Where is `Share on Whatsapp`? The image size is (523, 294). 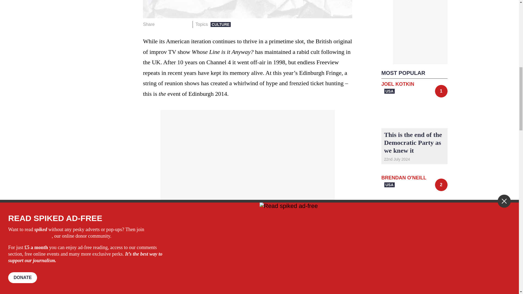 Share on Whatsapp is located at coordinates (178, 24).